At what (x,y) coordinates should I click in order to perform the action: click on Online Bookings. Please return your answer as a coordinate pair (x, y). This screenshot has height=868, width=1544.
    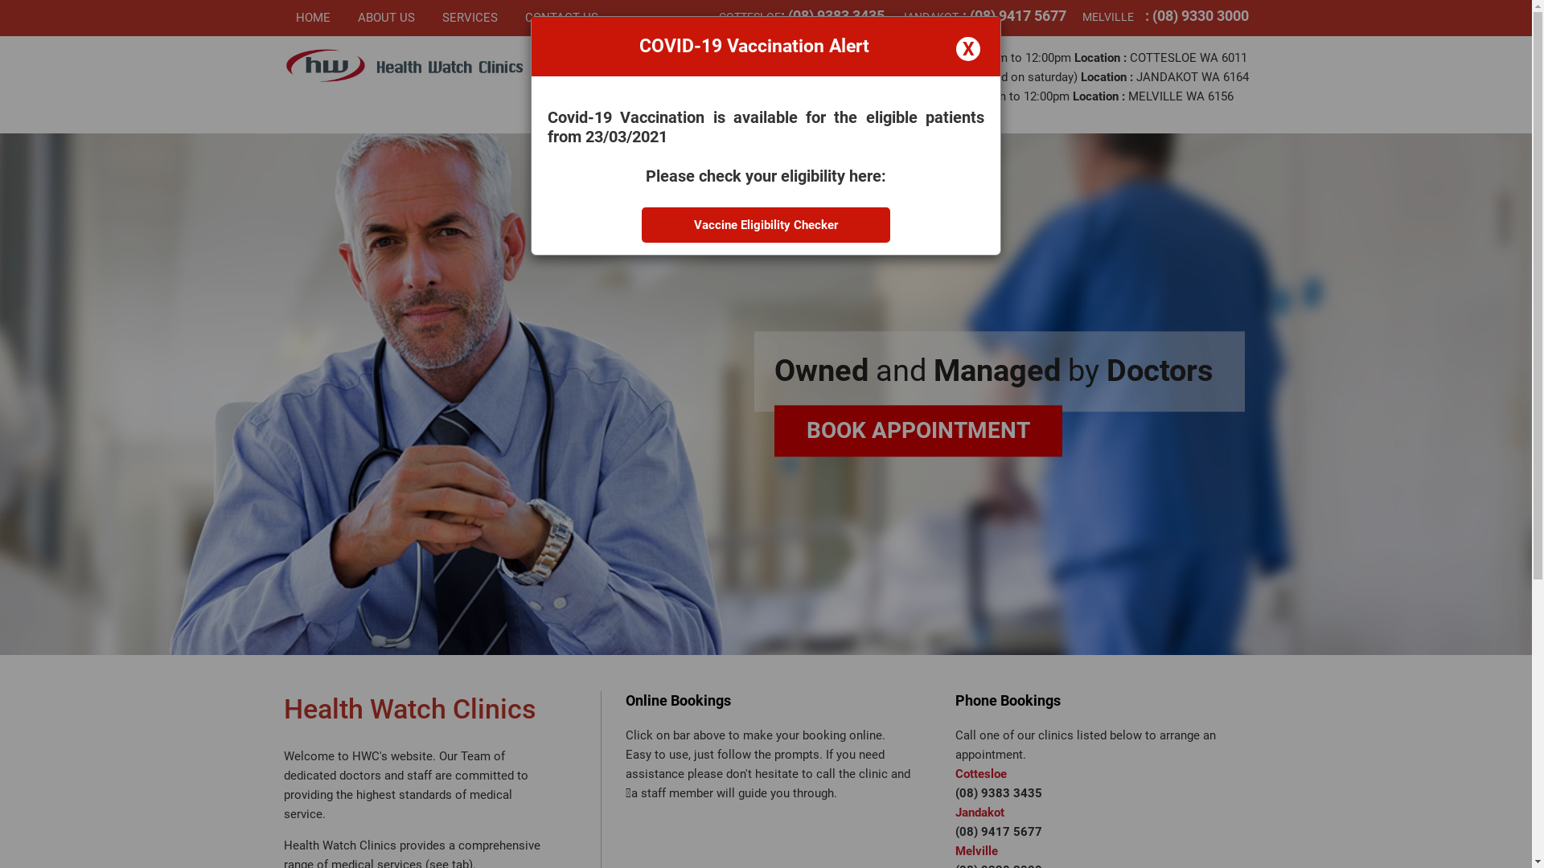
    Looking at the image, I should click on (772, 700).